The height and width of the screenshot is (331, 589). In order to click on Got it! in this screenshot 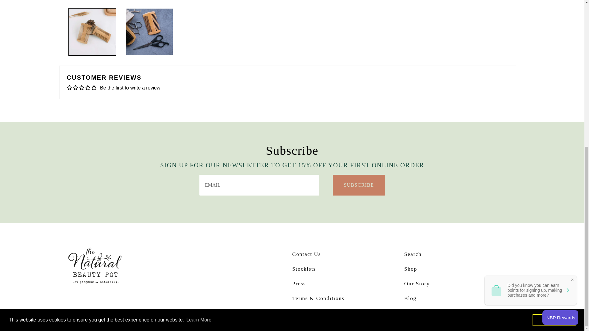, I will do `click(554, 58)`.